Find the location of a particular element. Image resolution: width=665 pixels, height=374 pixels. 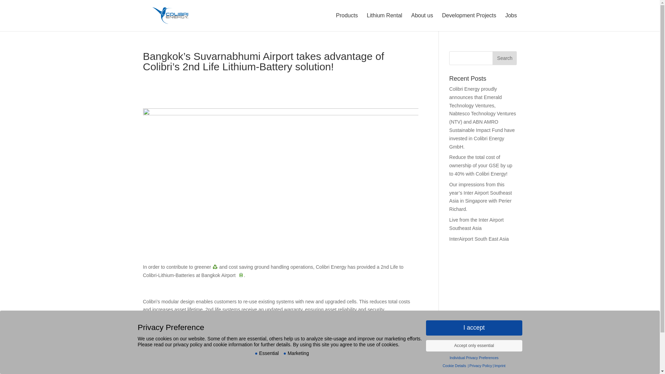

InterAirport South East Asia is located at coordinates (479, 239).